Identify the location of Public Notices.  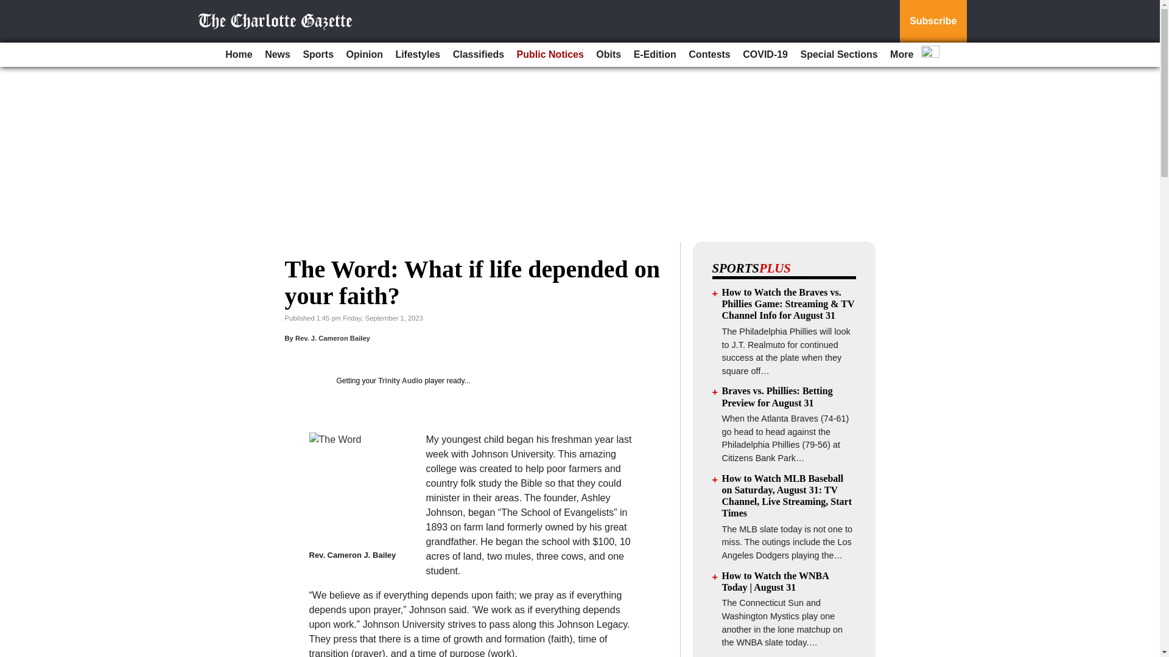
(550, 55).